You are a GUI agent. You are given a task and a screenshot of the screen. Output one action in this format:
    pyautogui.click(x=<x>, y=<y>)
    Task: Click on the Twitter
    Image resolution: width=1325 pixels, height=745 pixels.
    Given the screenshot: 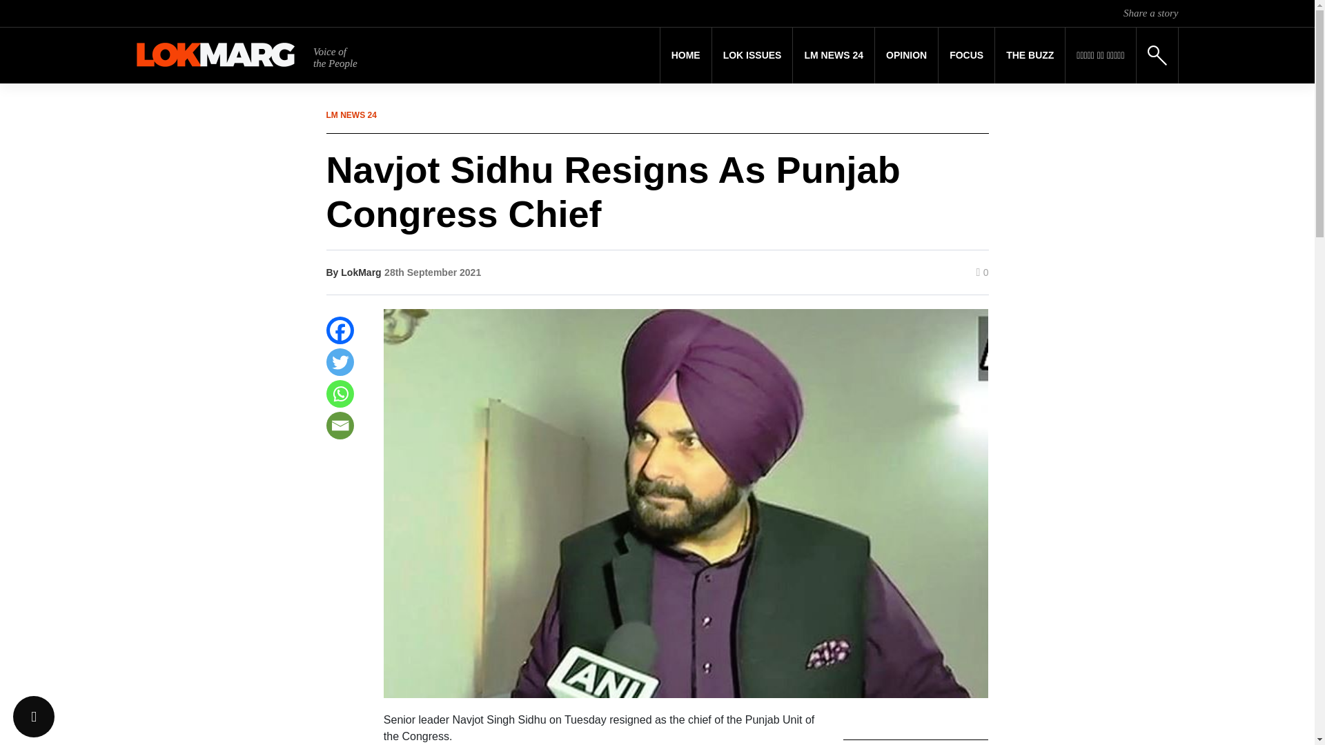 What is the action you would take?
    pyautogui.click(x=340, y=362)
    